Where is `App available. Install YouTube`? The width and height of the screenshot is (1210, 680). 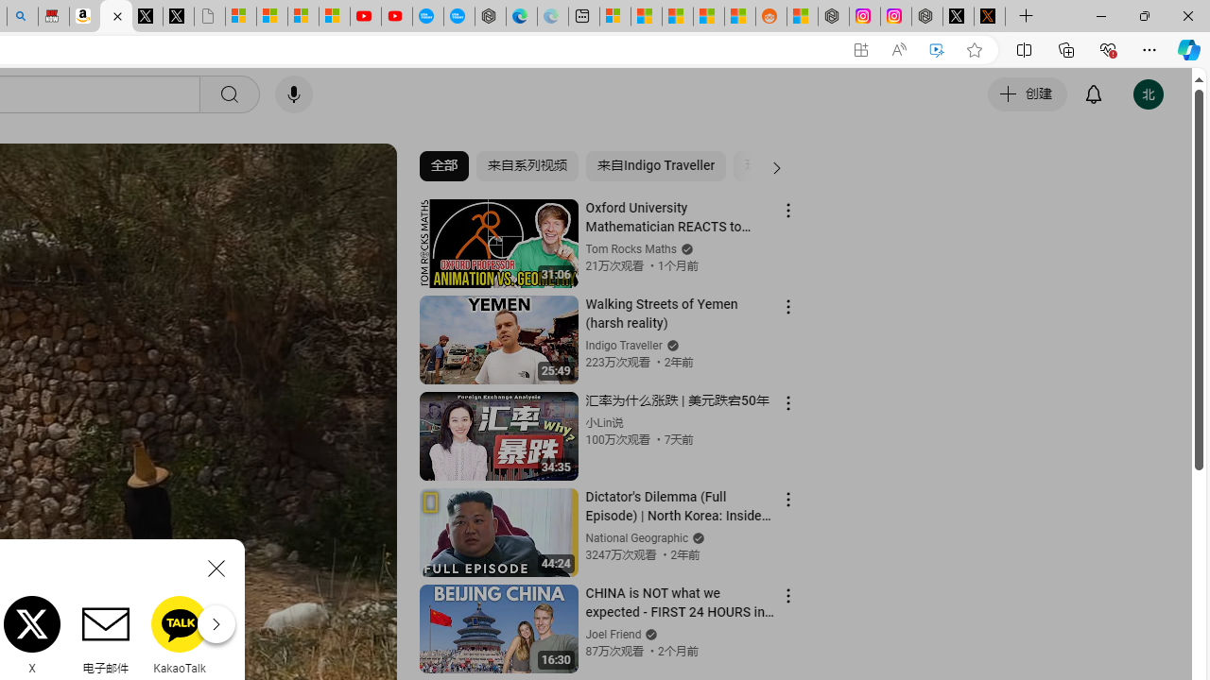 App available. Install YouTube is located at coordinates (860, 50).